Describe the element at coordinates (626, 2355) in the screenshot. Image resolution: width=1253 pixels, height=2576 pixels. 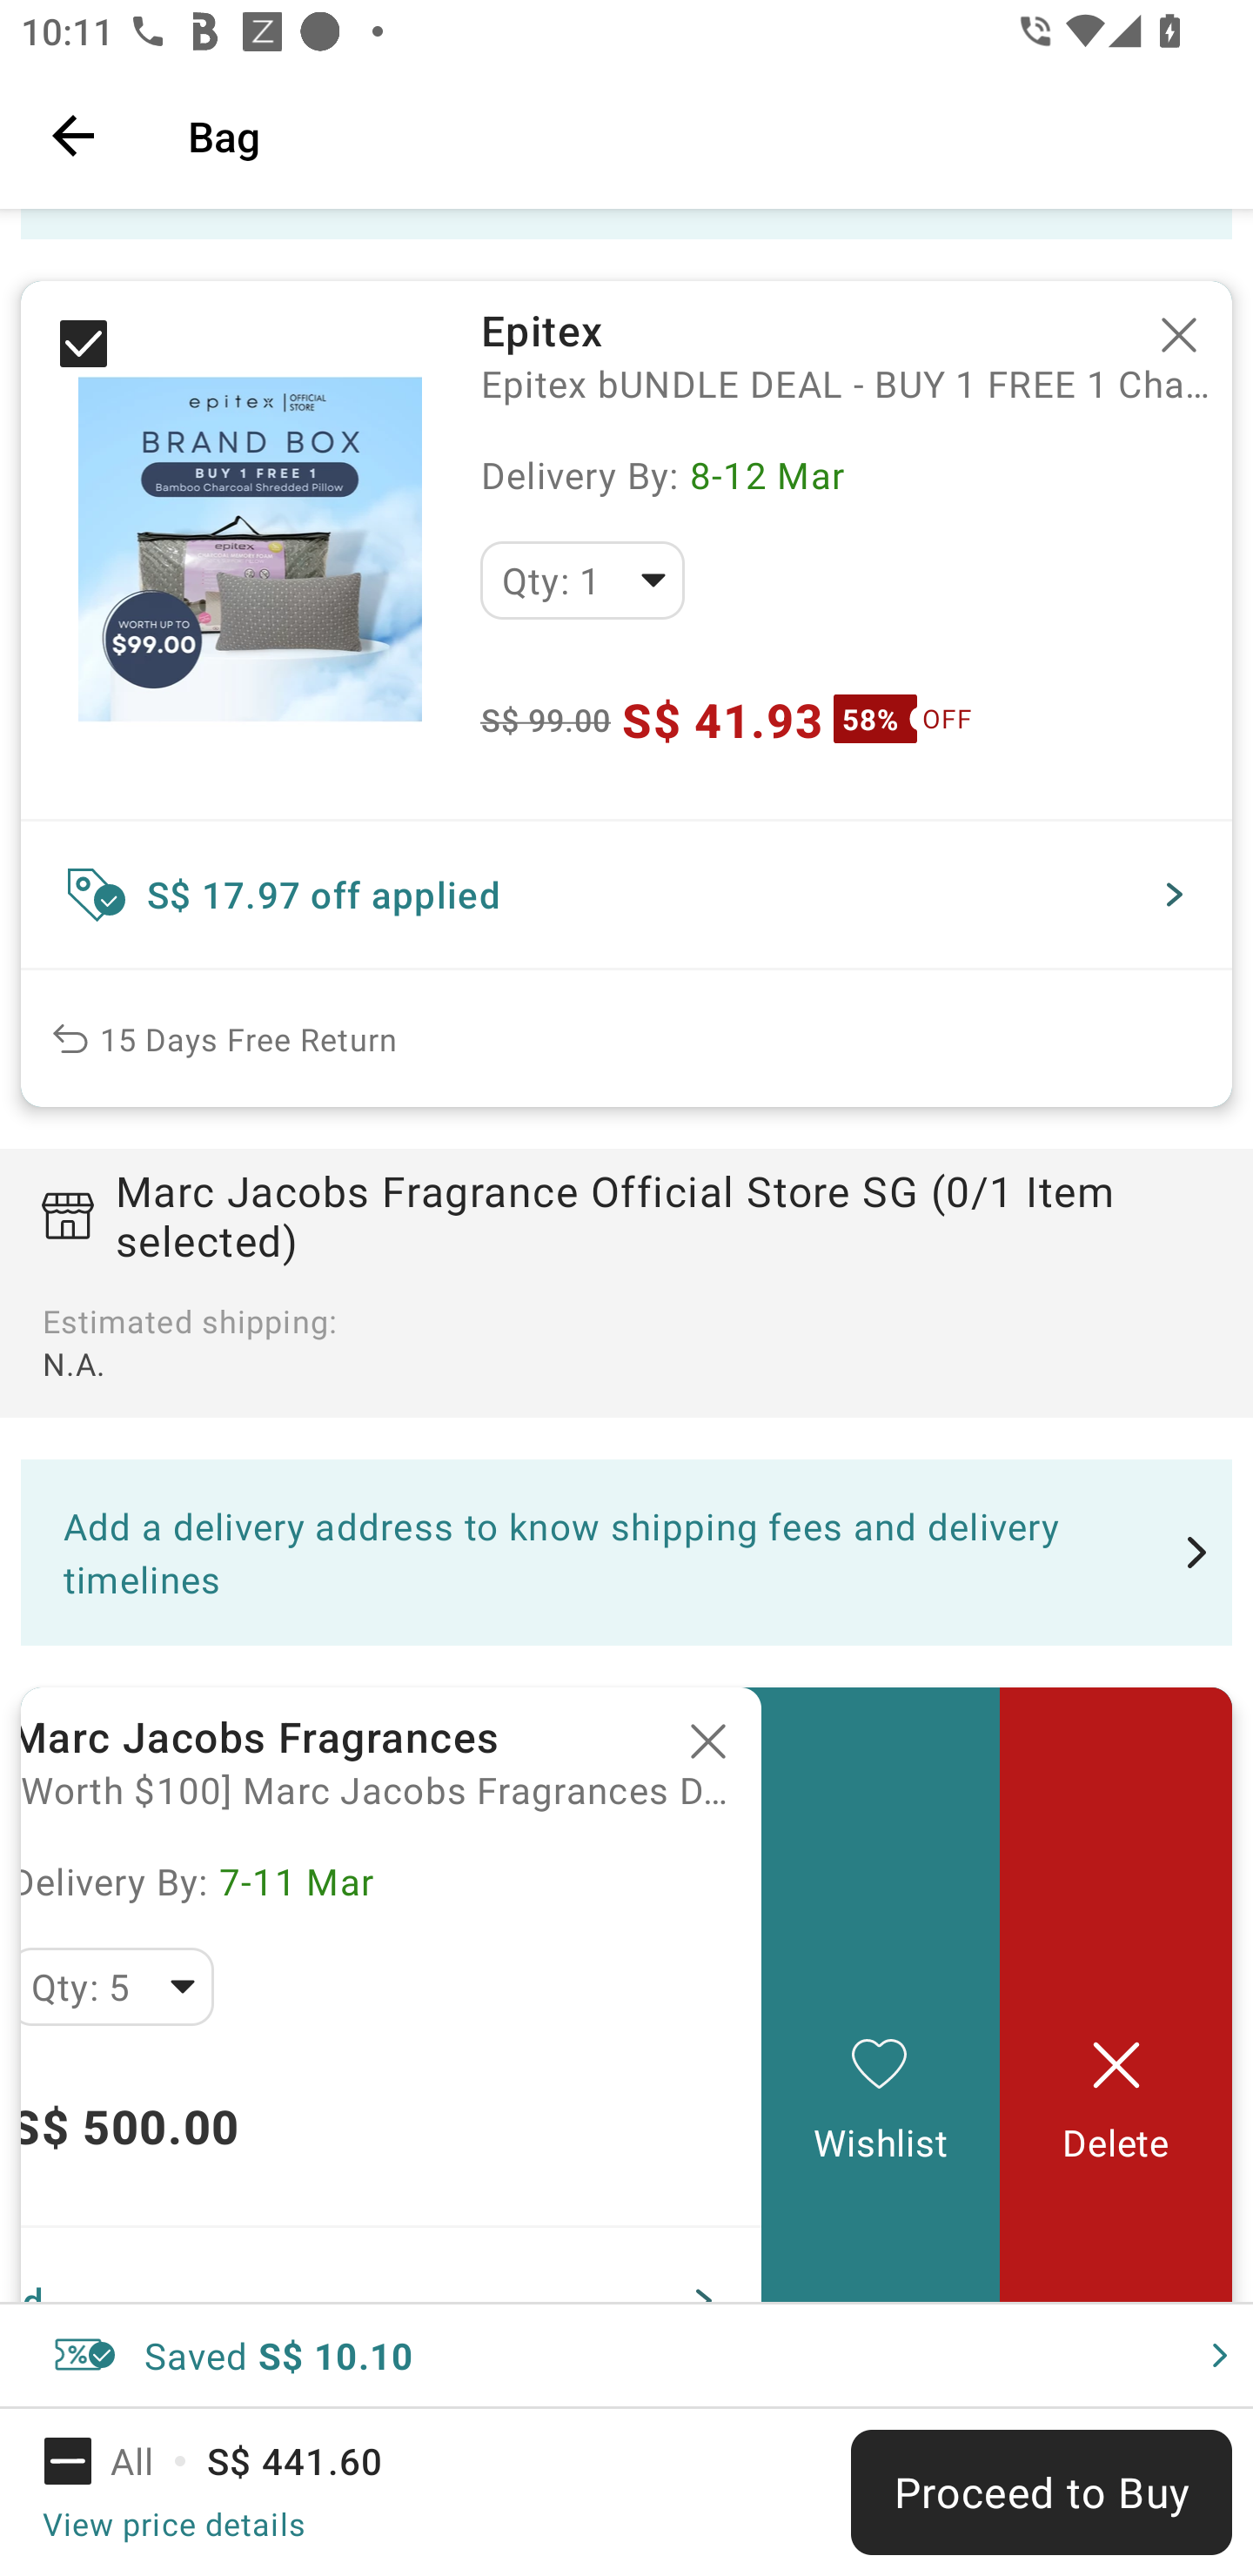
I see `Saved S$ 10.10` at that location.